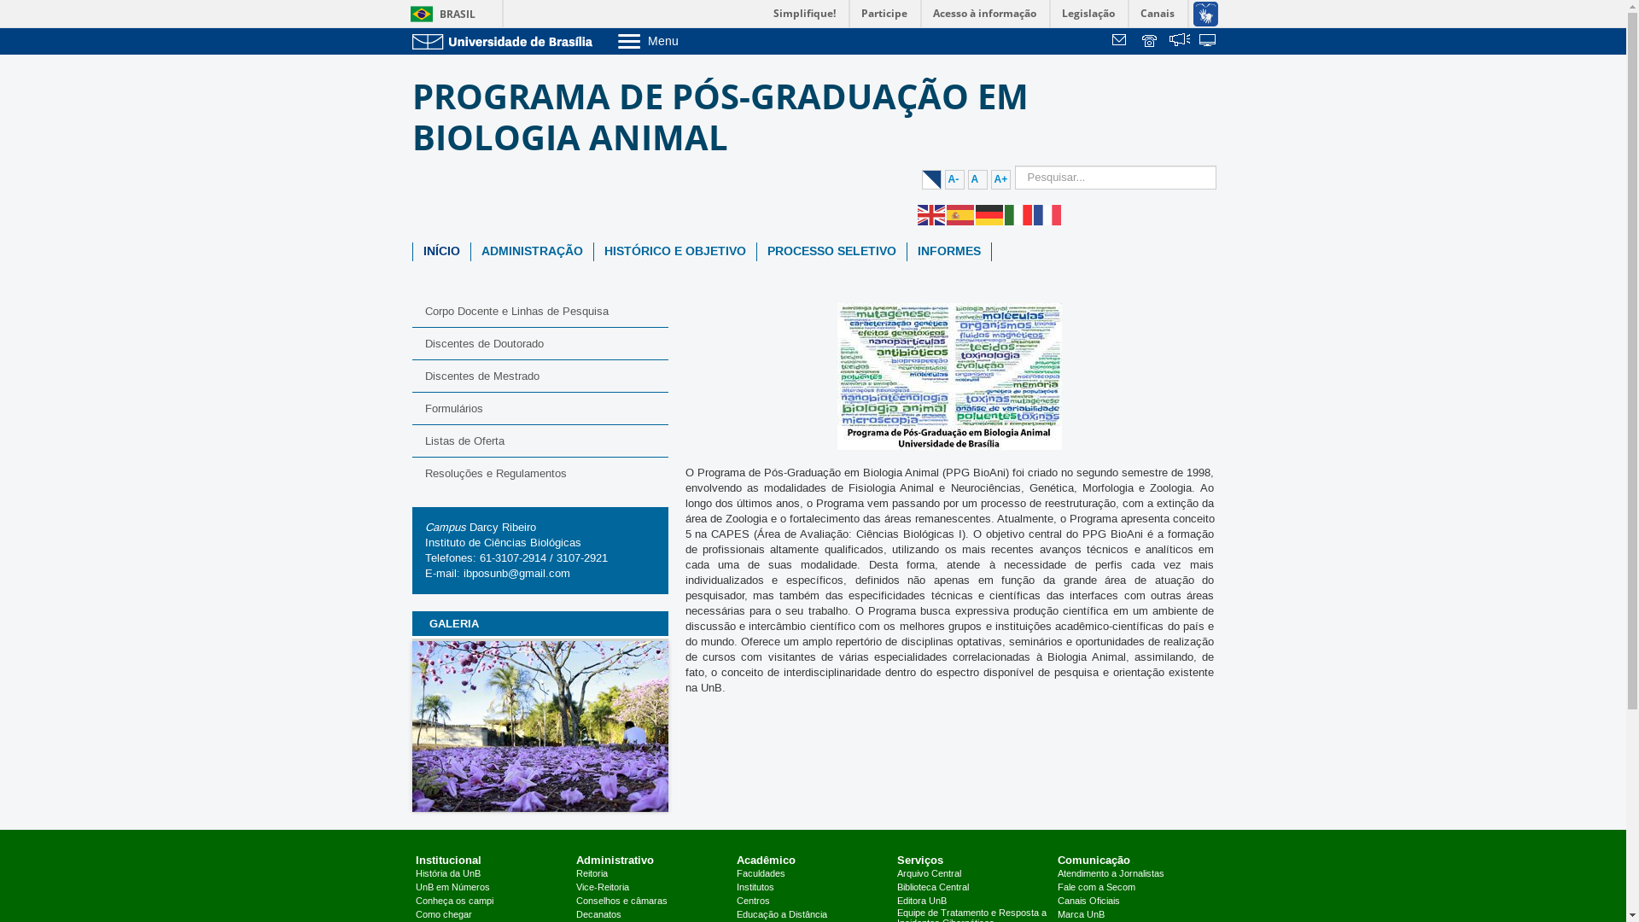  I want to click on A-, so click(954, 179).